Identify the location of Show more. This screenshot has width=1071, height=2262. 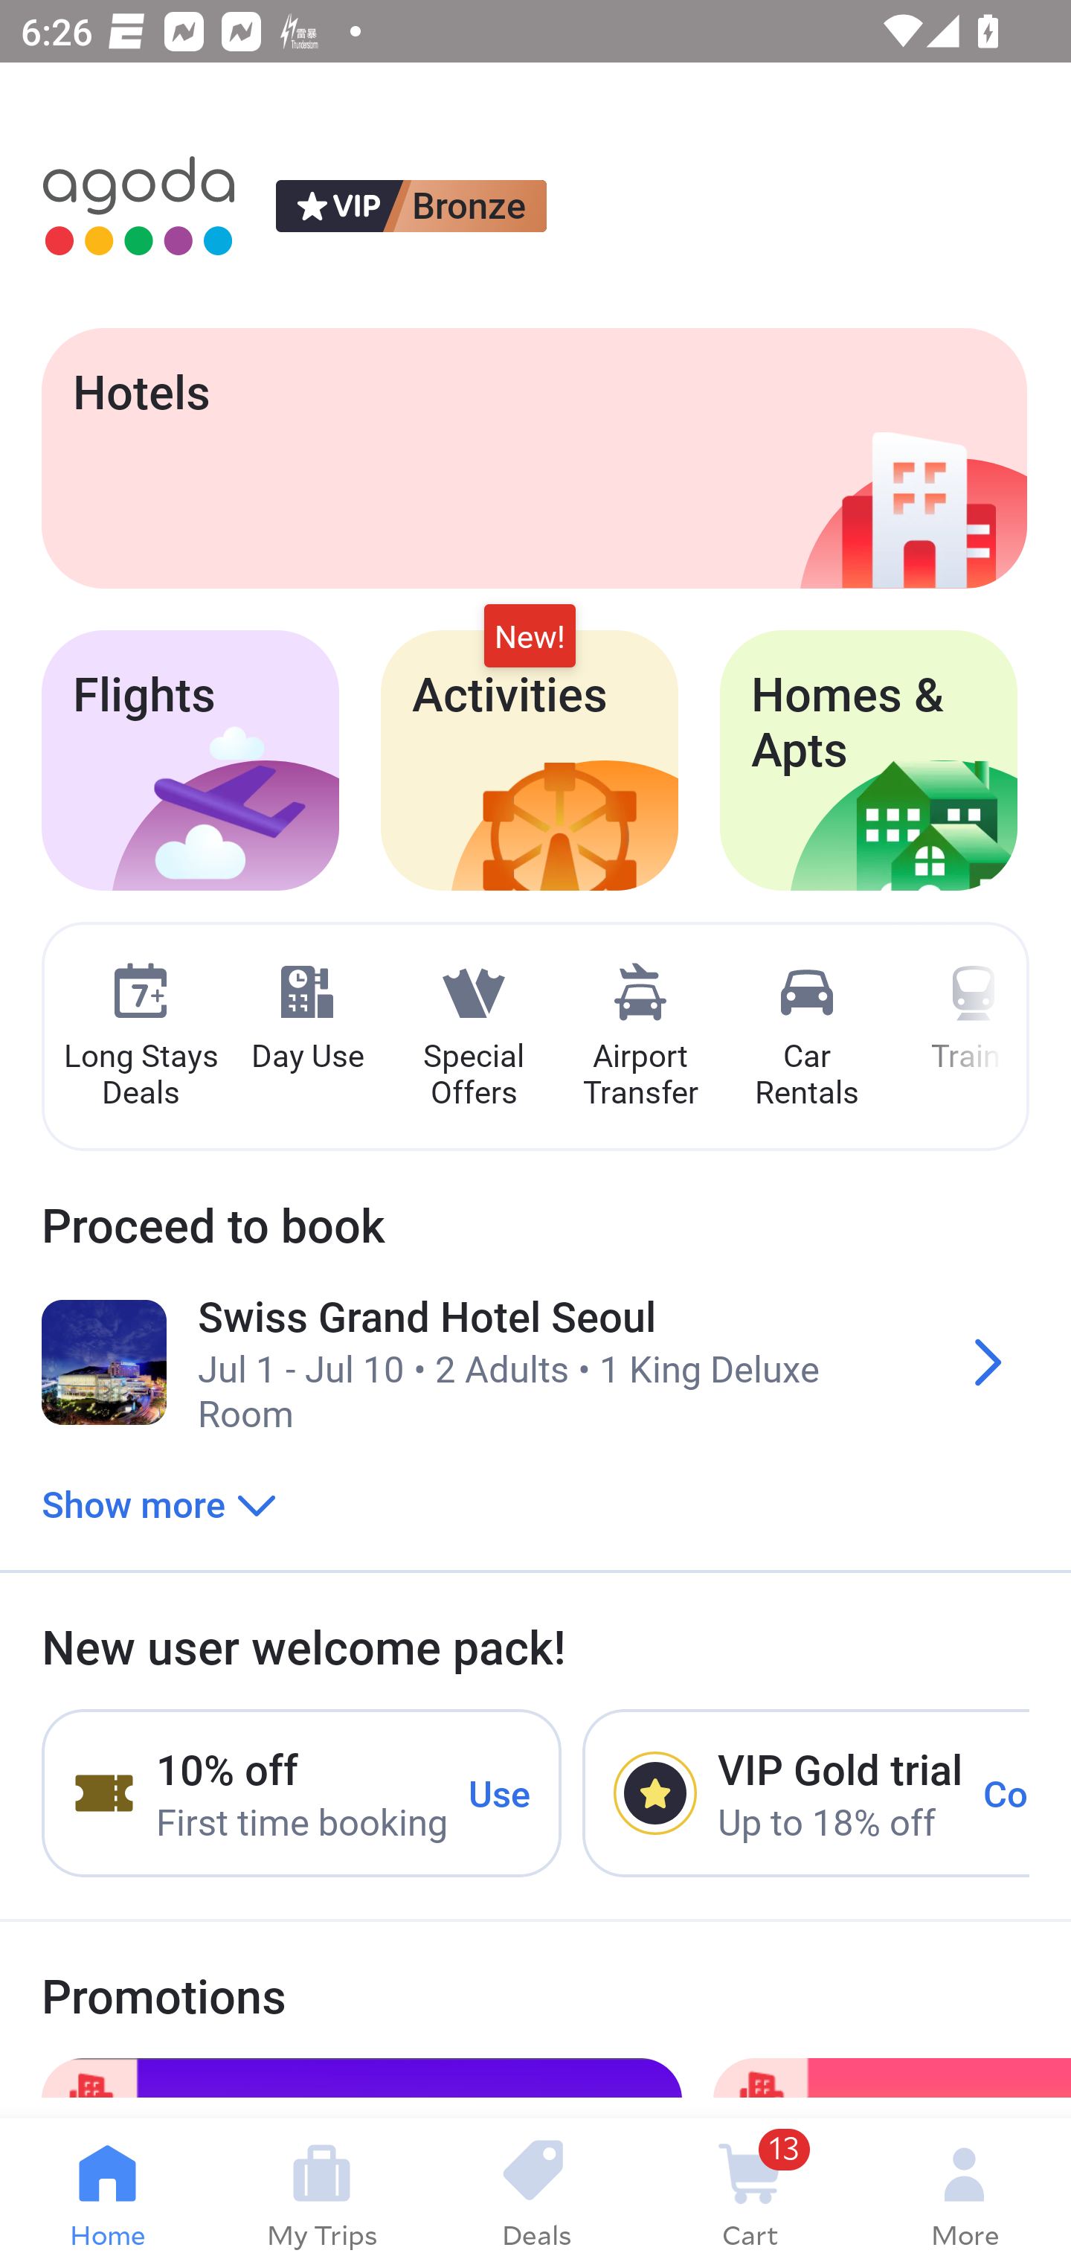
(159, 1503).